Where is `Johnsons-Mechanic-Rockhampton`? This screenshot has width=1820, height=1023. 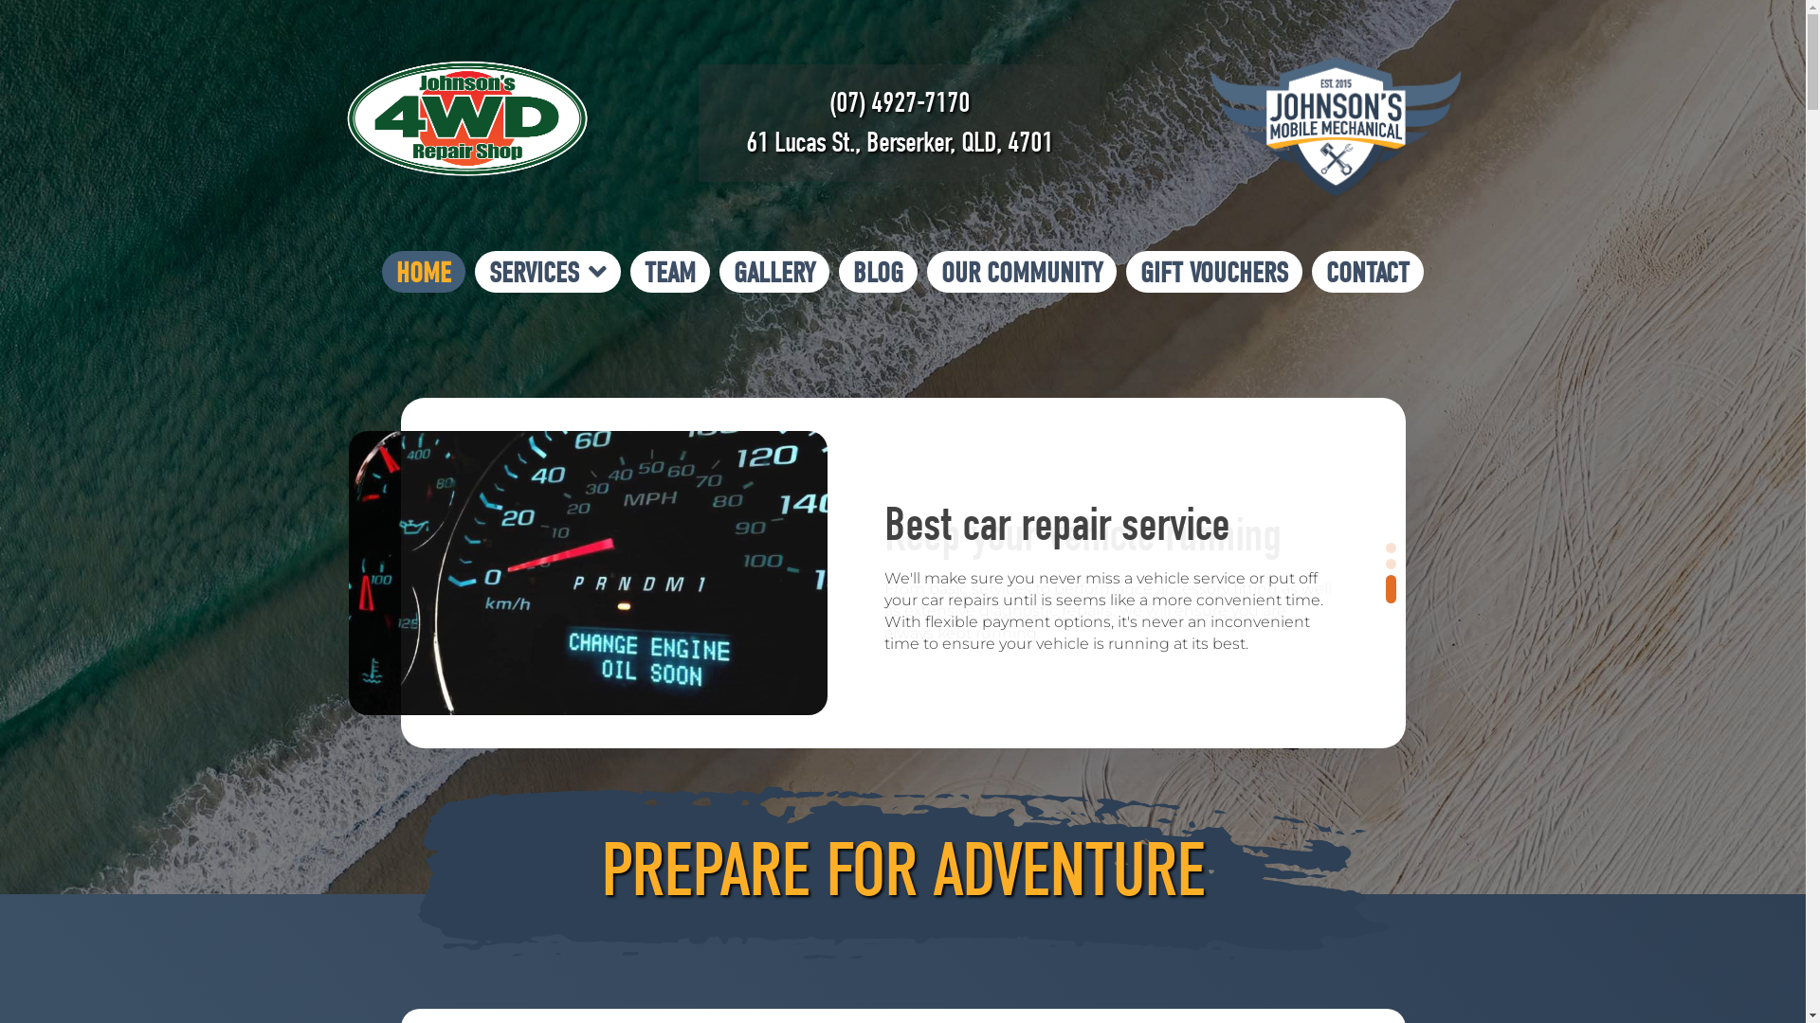 Johnsons-Mechanic-Rockhampton is located at coordinates (902, 873).